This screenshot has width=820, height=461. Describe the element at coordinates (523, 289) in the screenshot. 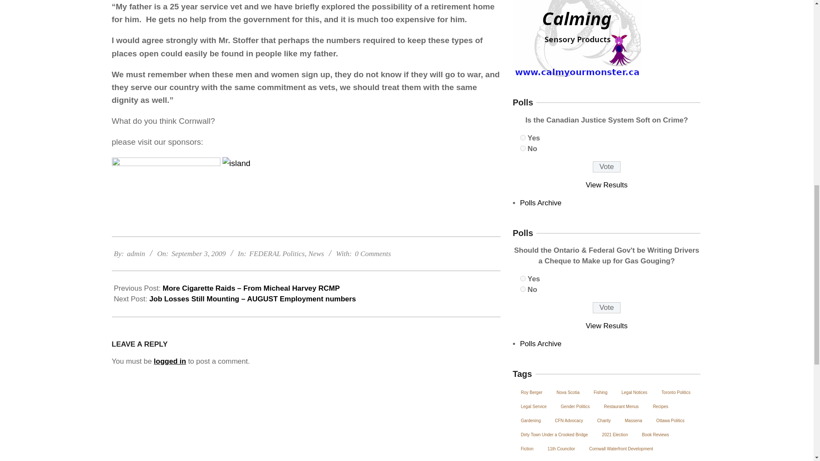

I see `1763` at that location.